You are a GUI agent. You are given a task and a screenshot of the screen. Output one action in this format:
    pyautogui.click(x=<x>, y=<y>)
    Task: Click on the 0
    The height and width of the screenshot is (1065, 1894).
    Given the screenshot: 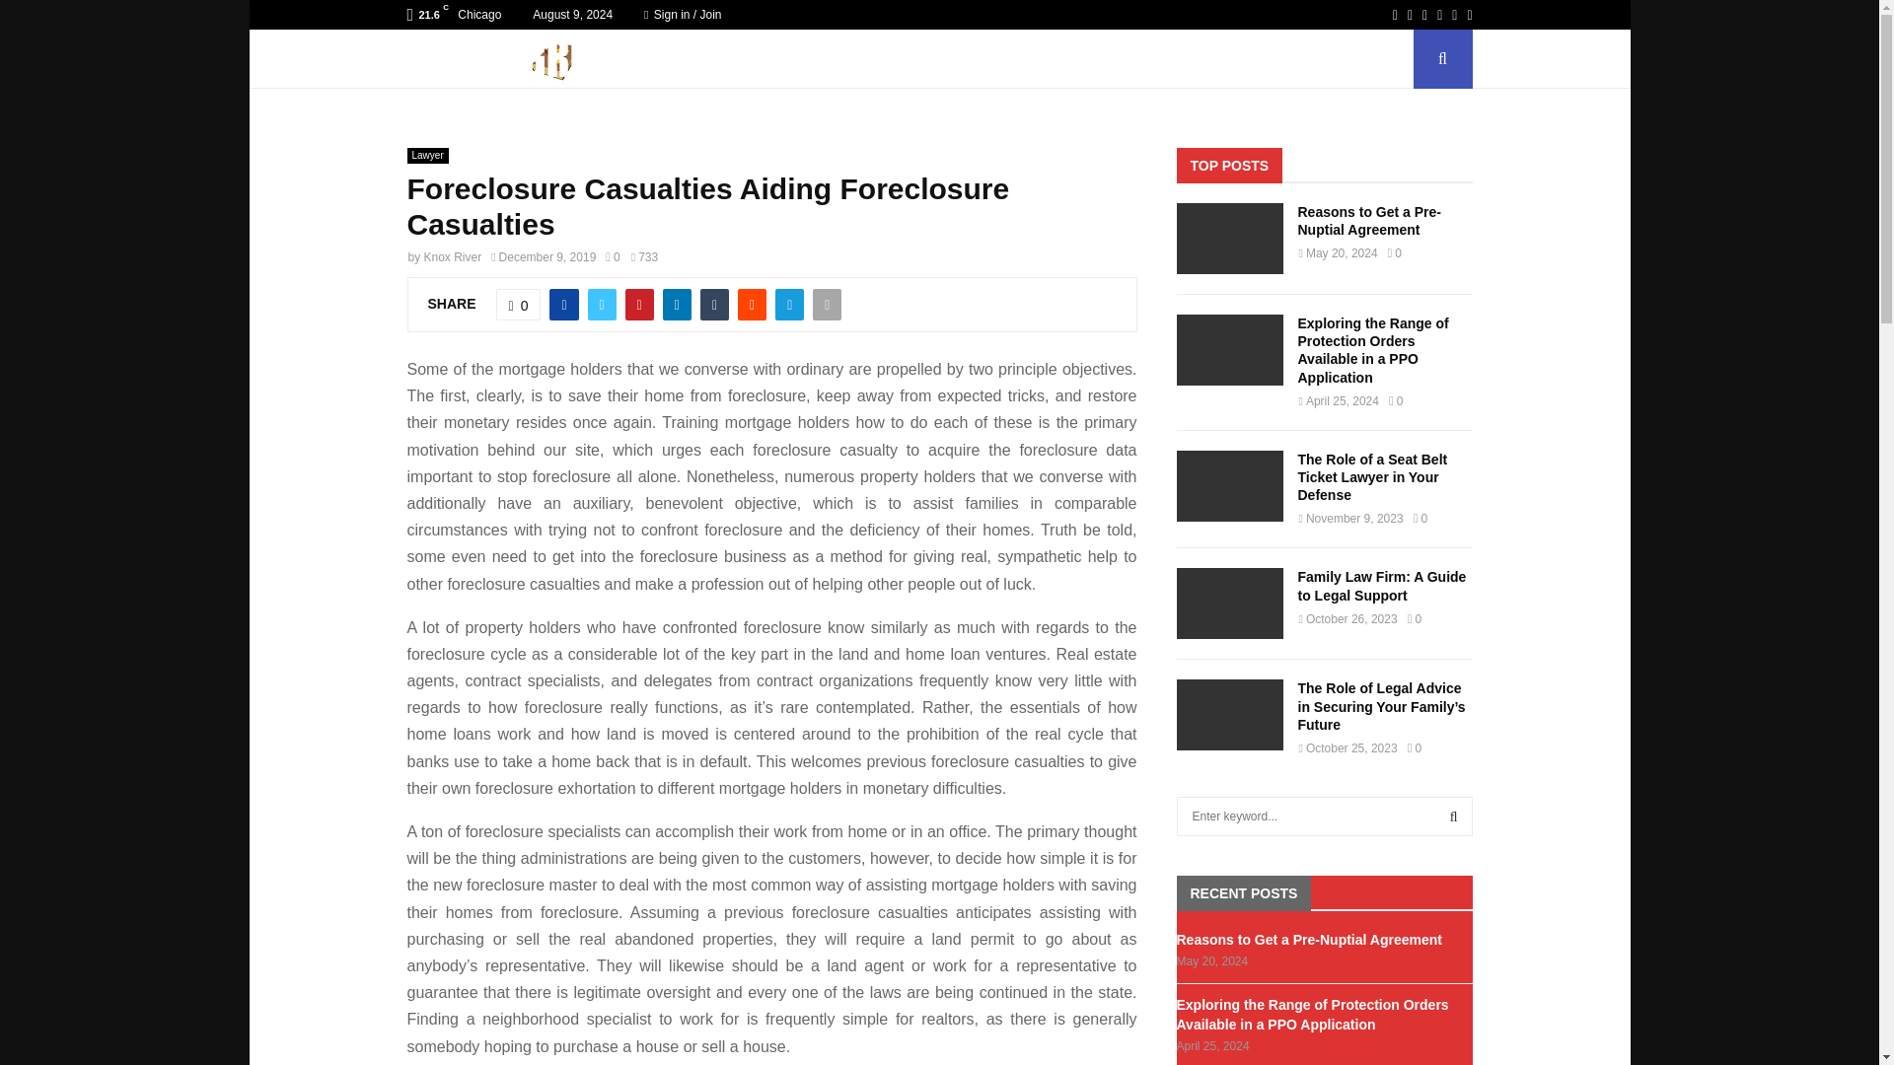 What is the action you would take?
    pyautogui.click(x=612, y=256)
    